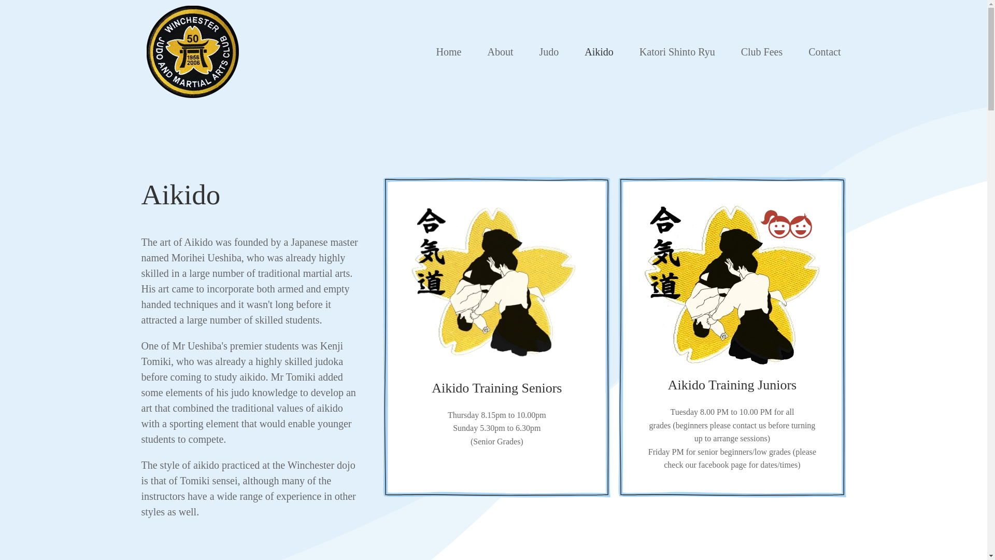 The image size is (995, 560). I want to click on Aikido, so click(251, 195).